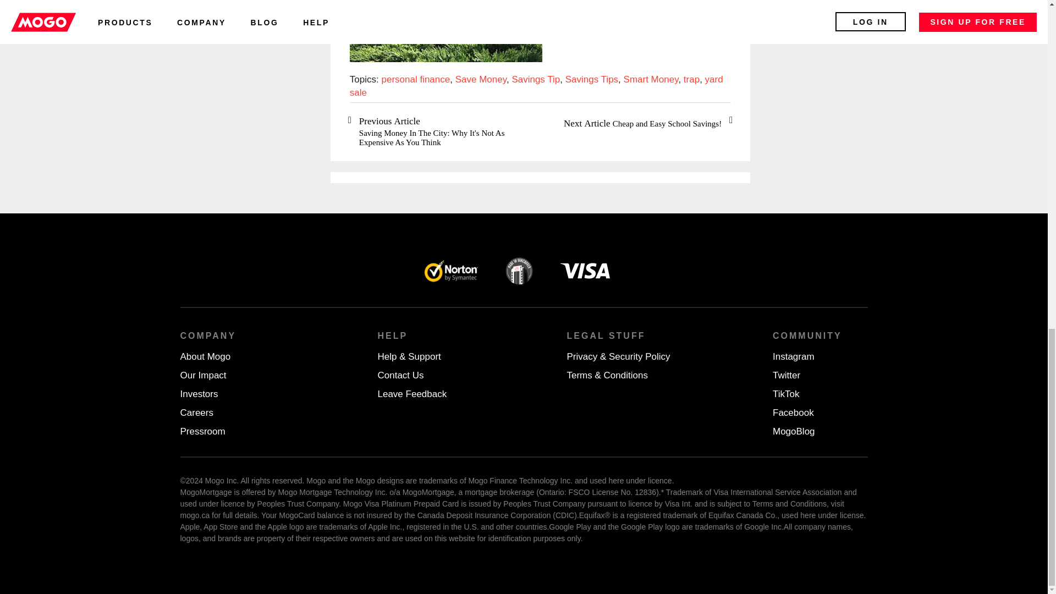 This screenshot has width=1056, height=594. I want to click on yardsalesign, so click(446, 31).